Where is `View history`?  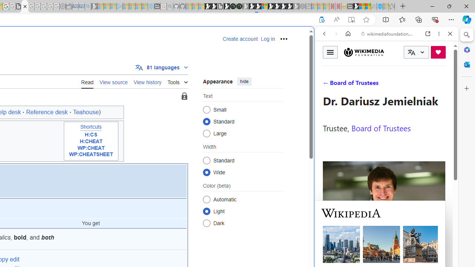 View history is located at coordinates (148, 82).